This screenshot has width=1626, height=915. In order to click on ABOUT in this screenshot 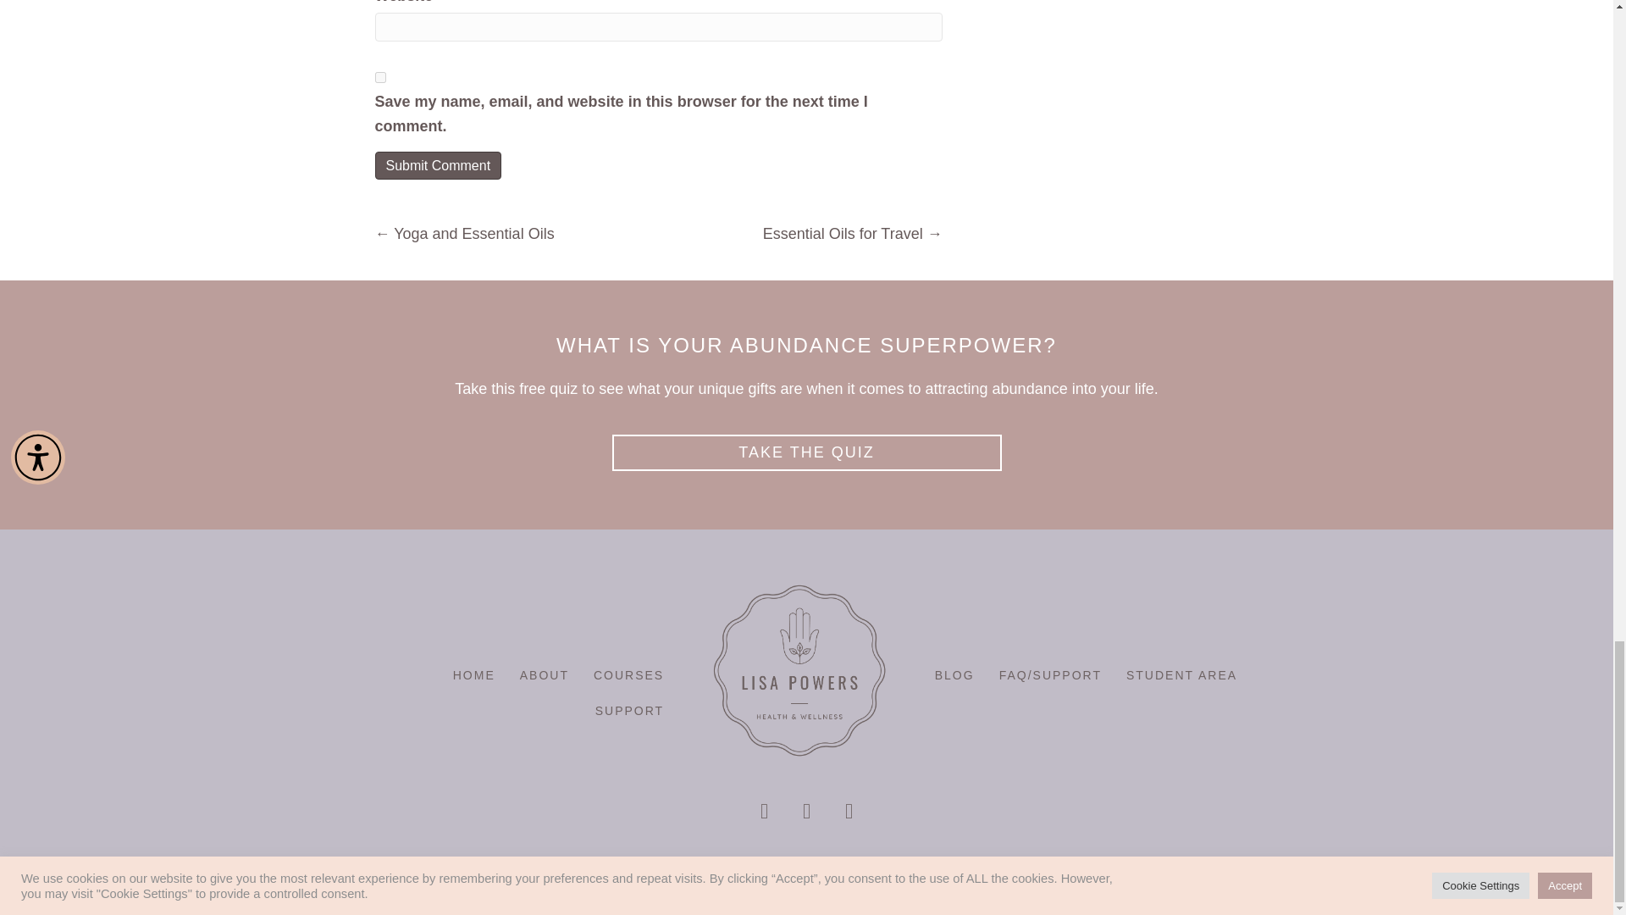, I will do `click(544, 674)`.